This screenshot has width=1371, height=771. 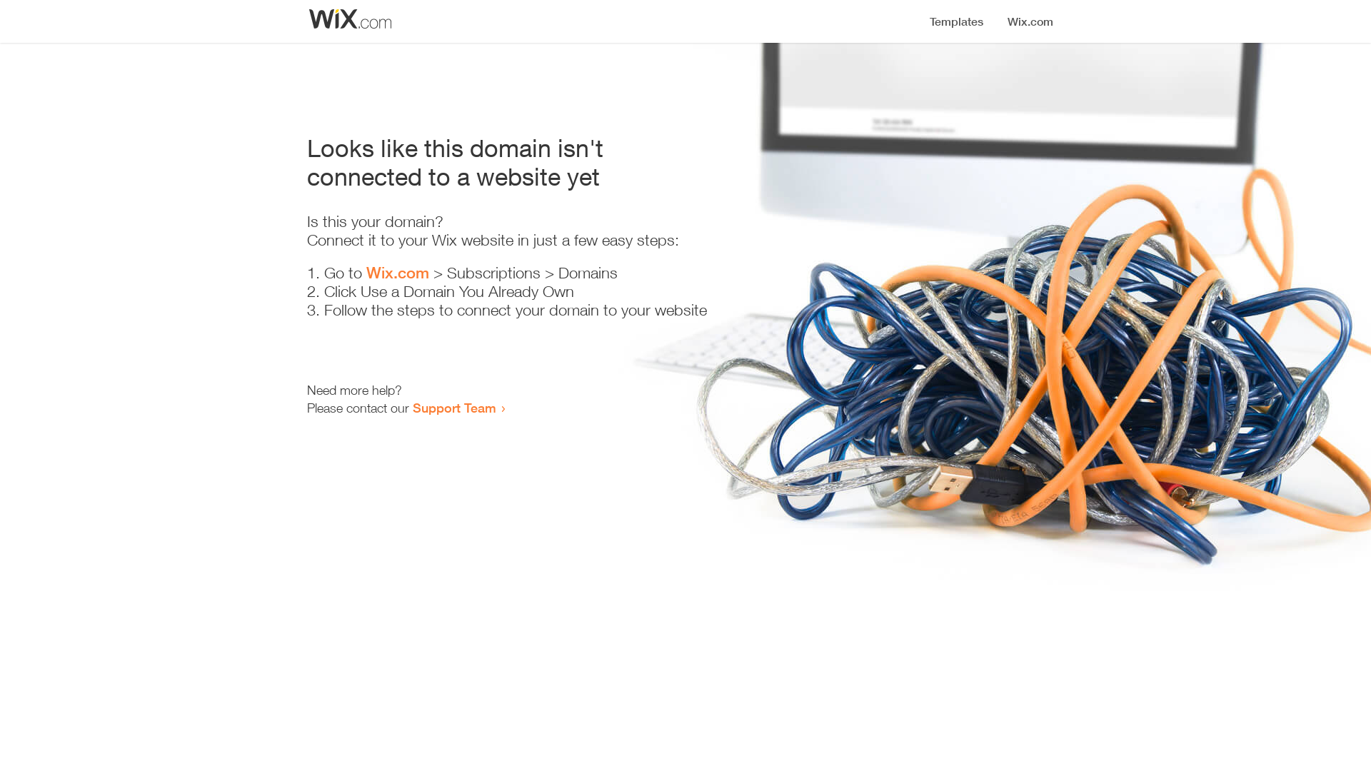 I want to click on Support Team, so click(x=454, y=408).